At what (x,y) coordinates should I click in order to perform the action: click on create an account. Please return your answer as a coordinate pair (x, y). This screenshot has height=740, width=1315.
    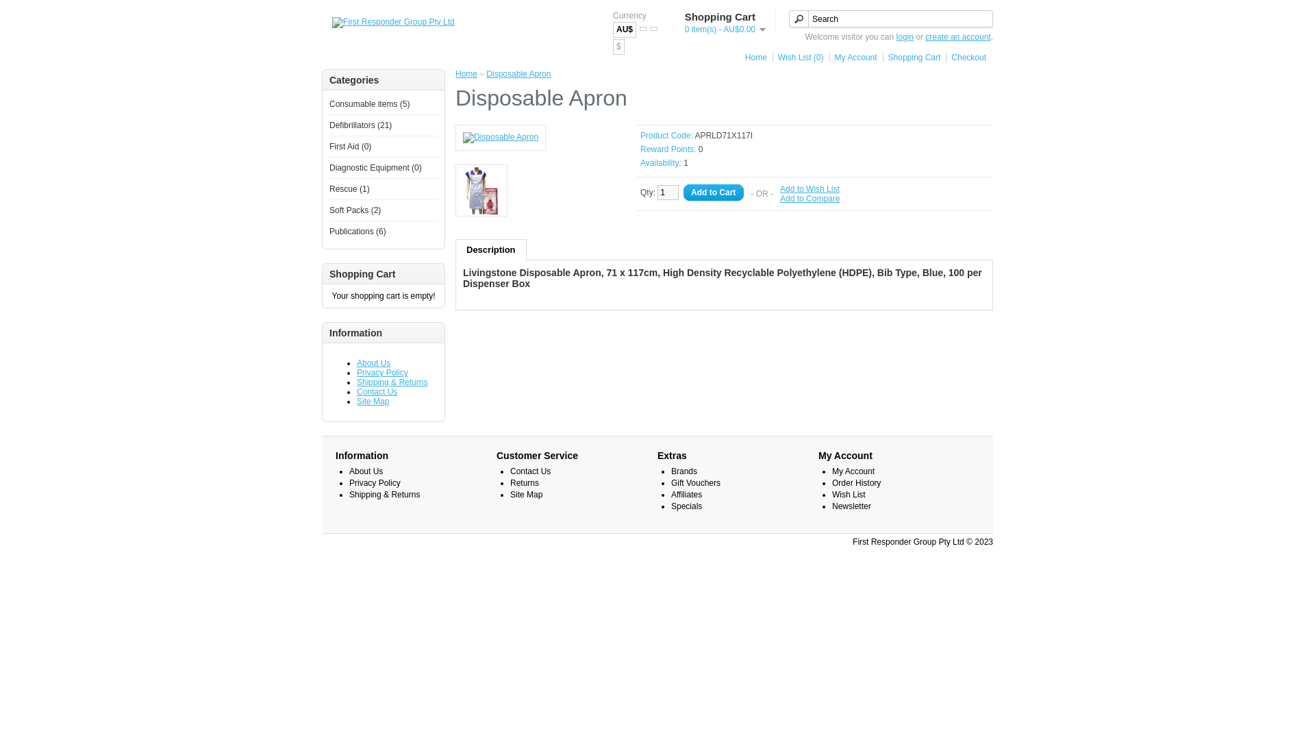
    Looking at the image, I should click on (957, 37).